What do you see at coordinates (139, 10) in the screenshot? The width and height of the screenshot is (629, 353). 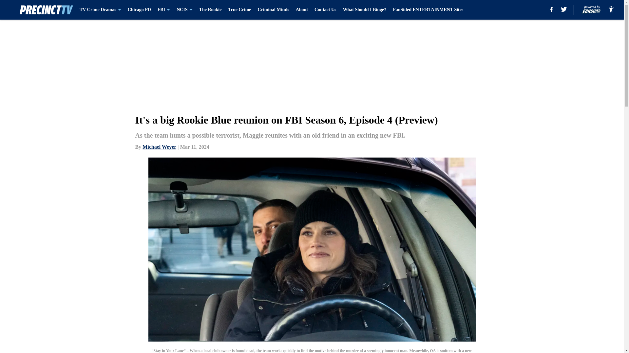 I see `Chicago PD` at bounding box center [139, 10].